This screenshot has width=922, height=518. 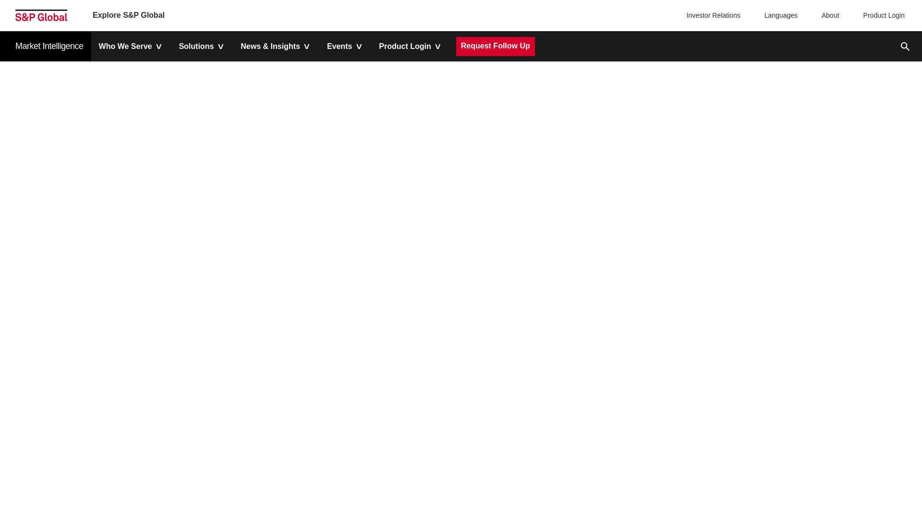 I want to click on Product Login, so click(x=882, y=15).